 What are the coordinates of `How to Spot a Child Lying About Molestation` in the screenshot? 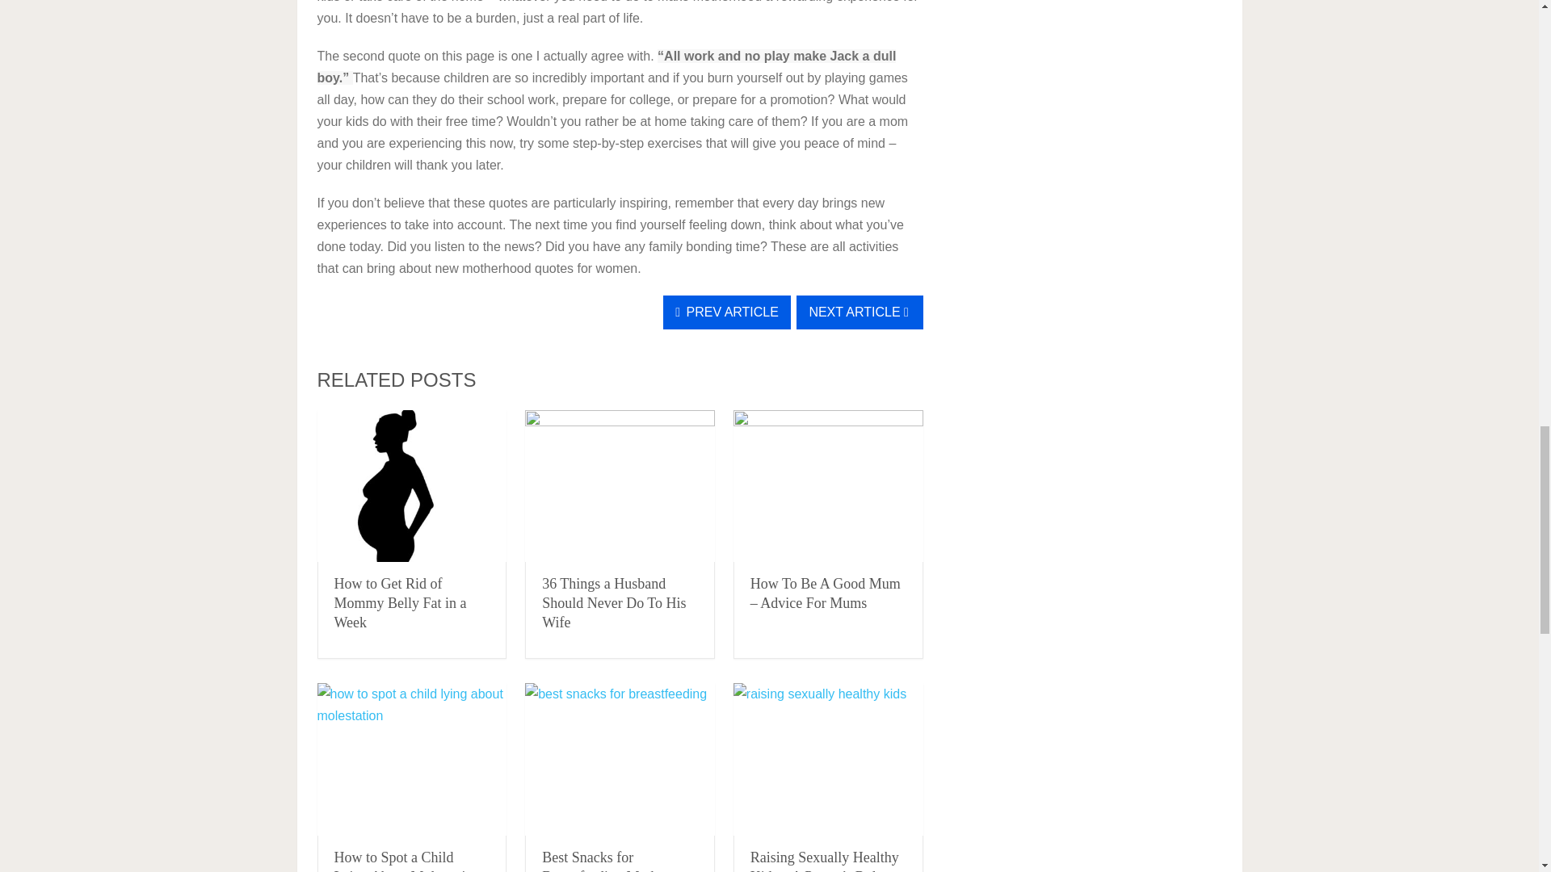 It's located at (411, 759).